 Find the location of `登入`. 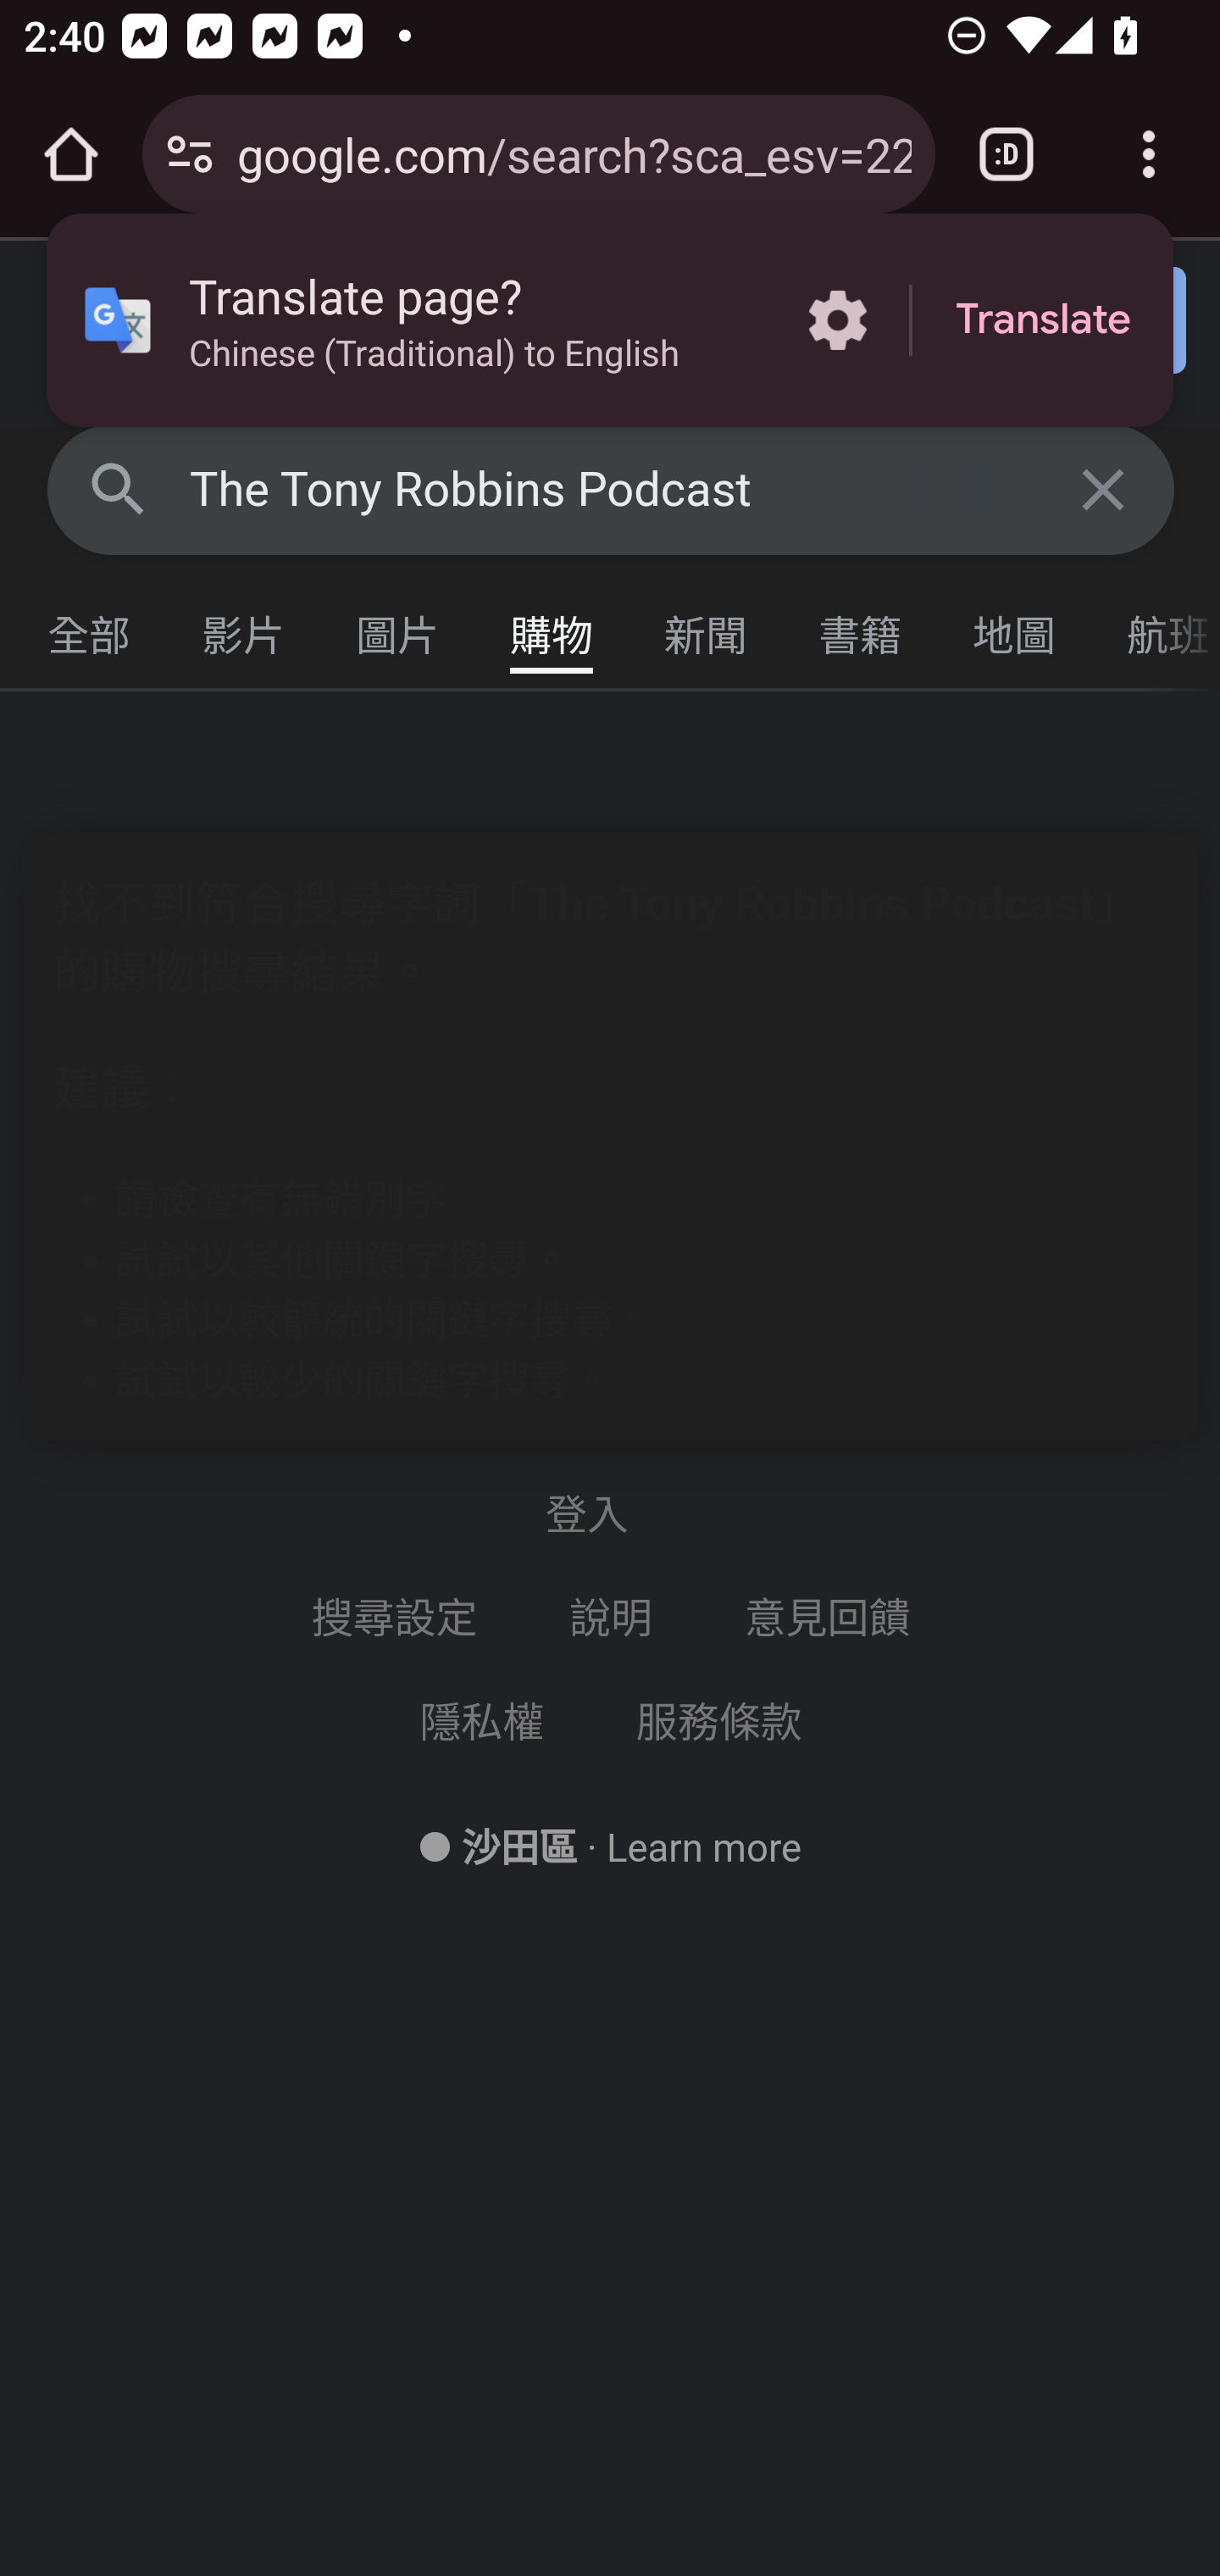

登入 is located at coordinates (1068, 322).